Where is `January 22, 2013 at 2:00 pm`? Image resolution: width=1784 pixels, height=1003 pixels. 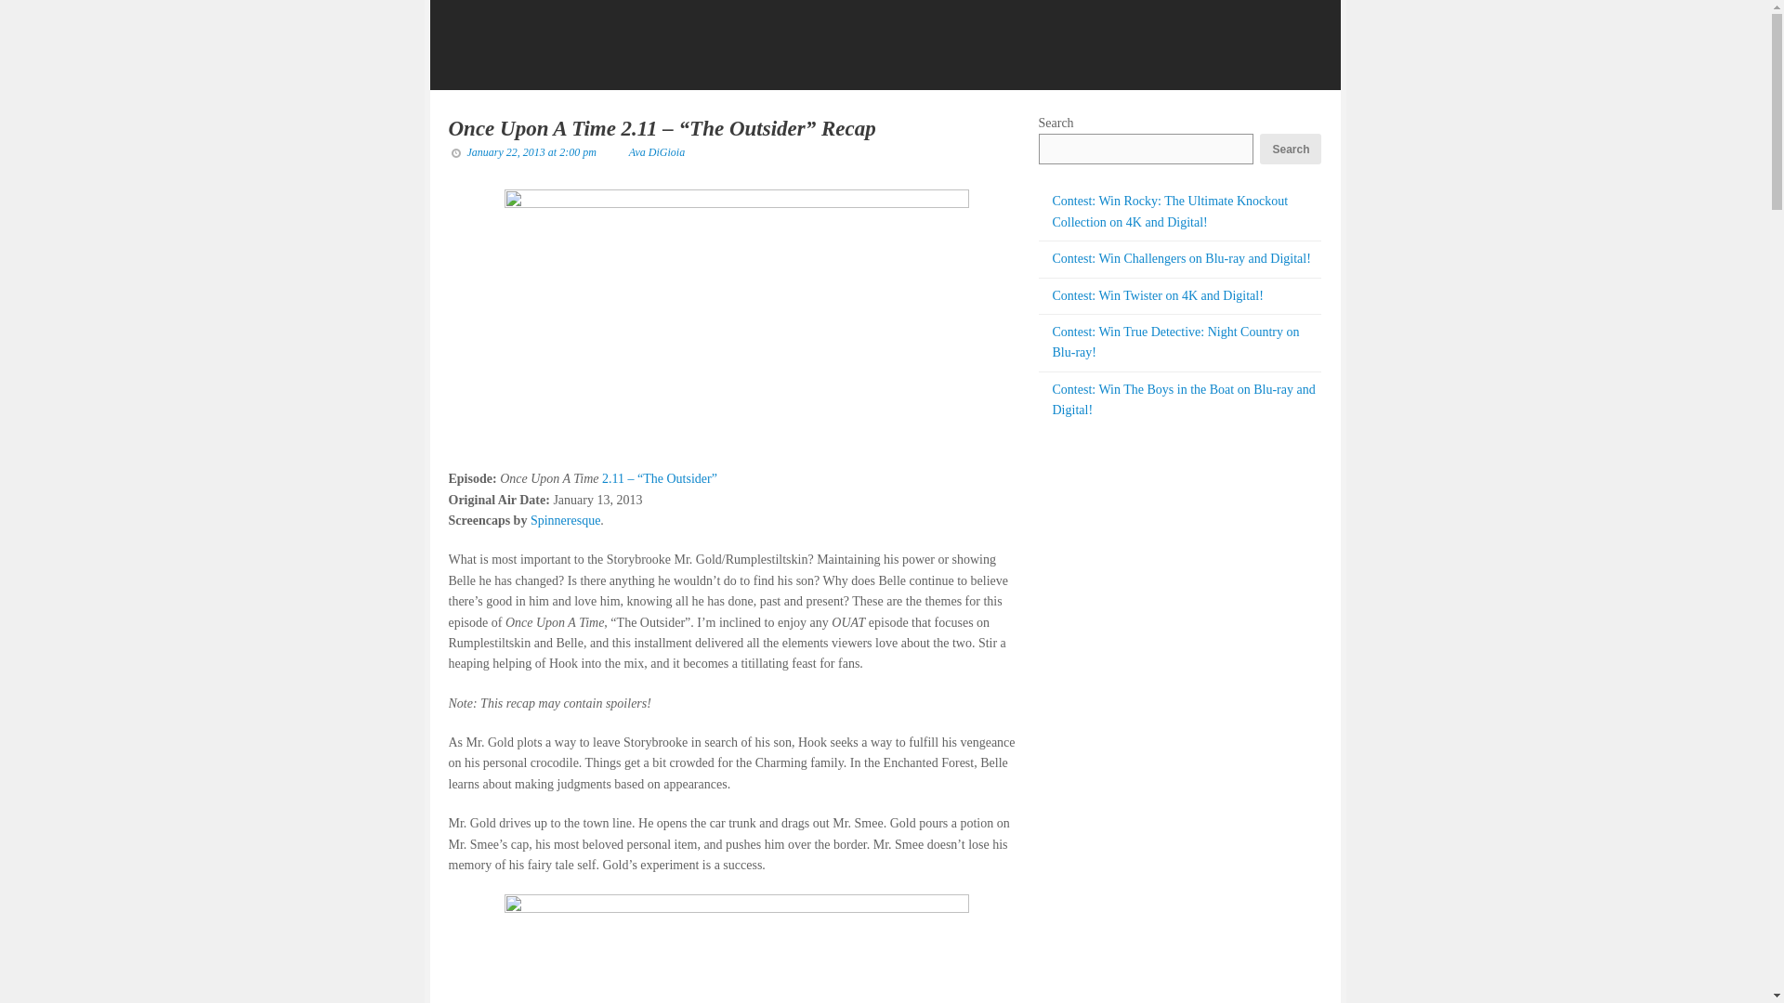
January 22, 2013 at 2:00 pm is located at coordinates (531, 151).